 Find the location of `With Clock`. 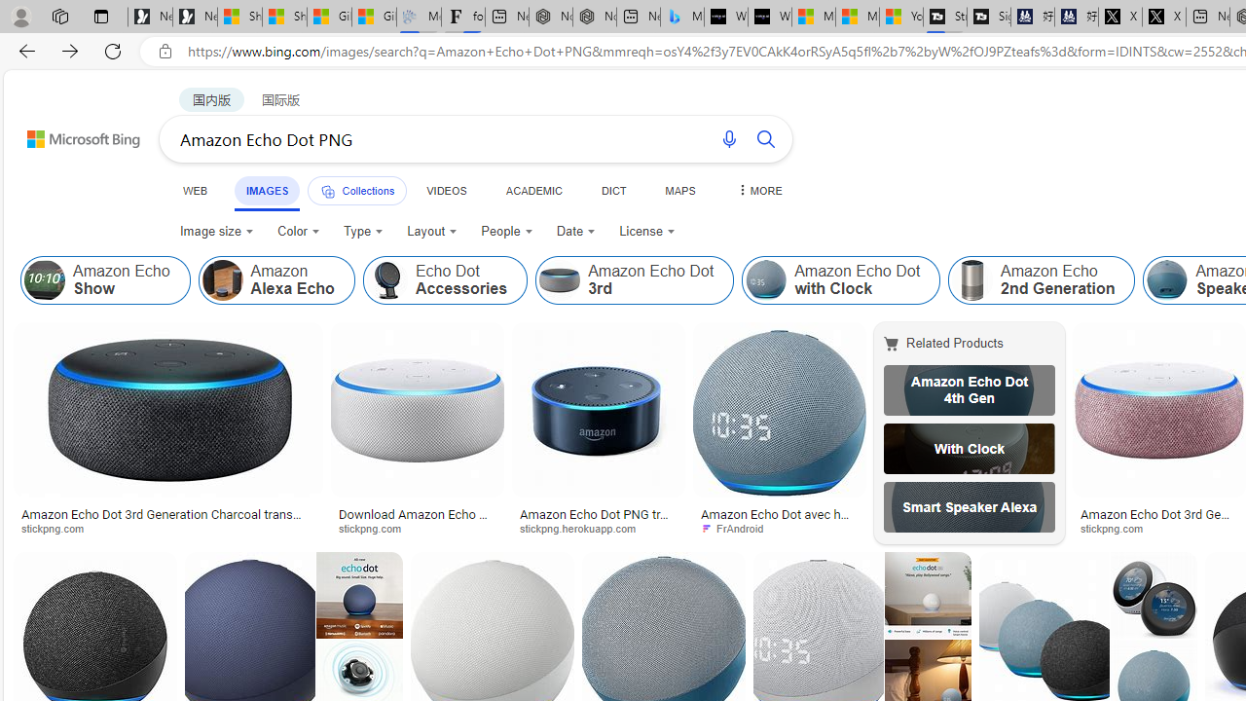

With Clock is located at coordinates (970, 448).